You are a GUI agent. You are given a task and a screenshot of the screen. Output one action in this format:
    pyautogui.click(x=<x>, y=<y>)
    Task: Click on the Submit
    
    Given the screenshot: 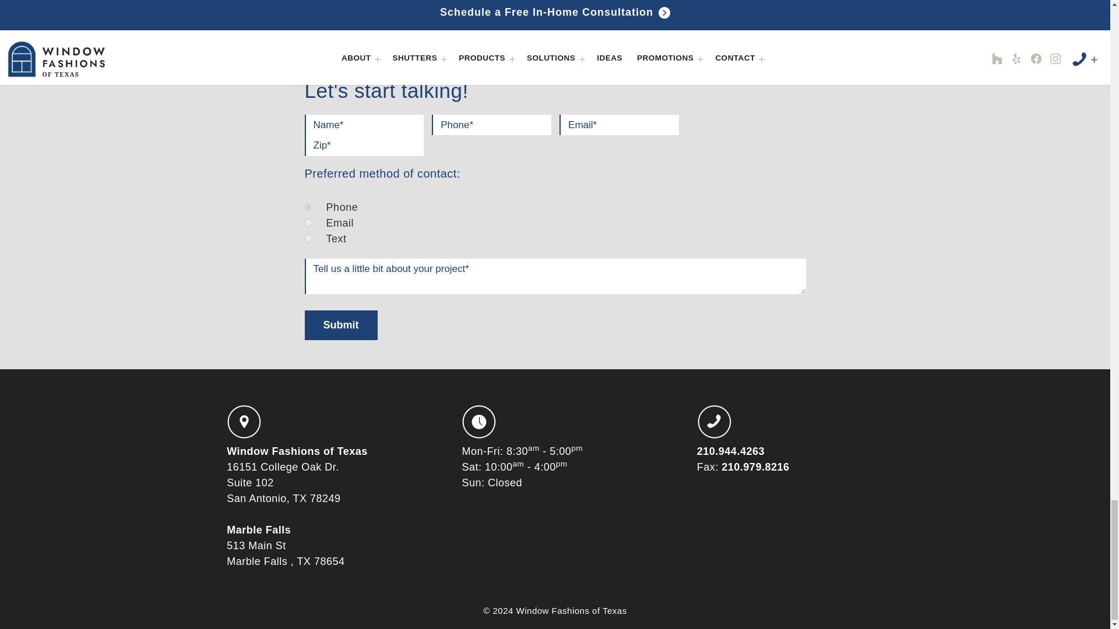 What is the action you would take?
    pyautogui.click(x=340, y=325)
    